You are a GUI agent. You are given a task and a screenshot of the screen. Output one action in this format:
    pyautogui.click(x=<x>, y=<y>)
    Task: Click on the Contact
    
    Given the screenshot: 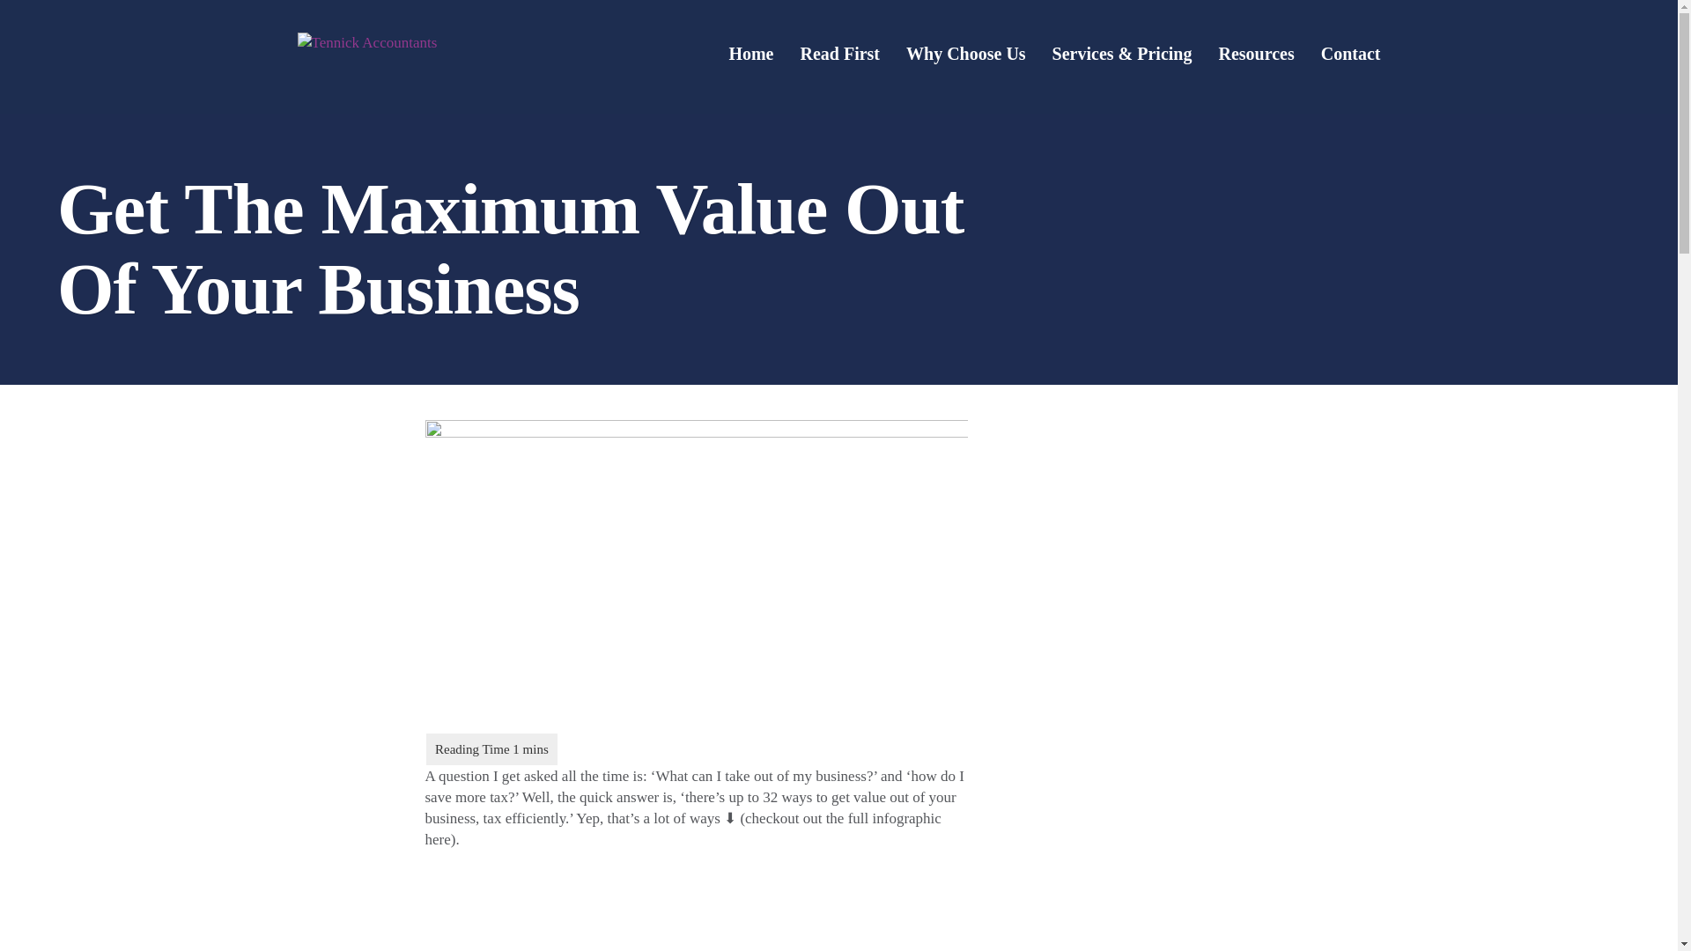 What is the action you would take?
    pyautogui.click(x=1351, y=51)
    